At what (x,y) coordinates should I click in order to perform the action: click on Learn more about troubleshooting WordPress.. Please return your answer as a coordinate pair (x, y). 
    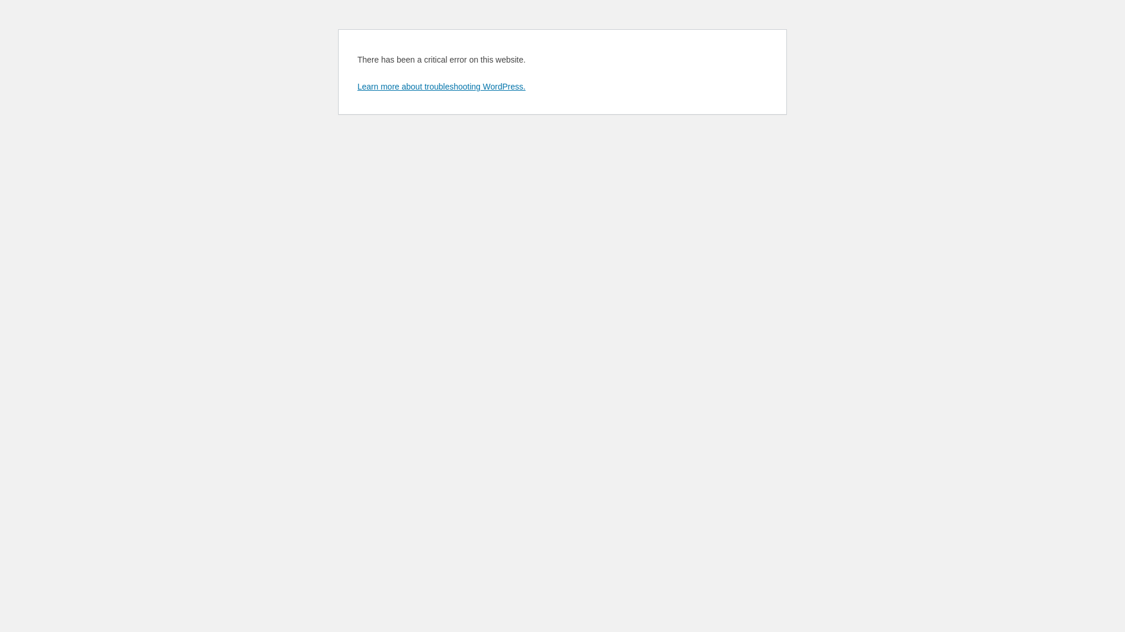
    Looking at the image, I should click on (442, 87).